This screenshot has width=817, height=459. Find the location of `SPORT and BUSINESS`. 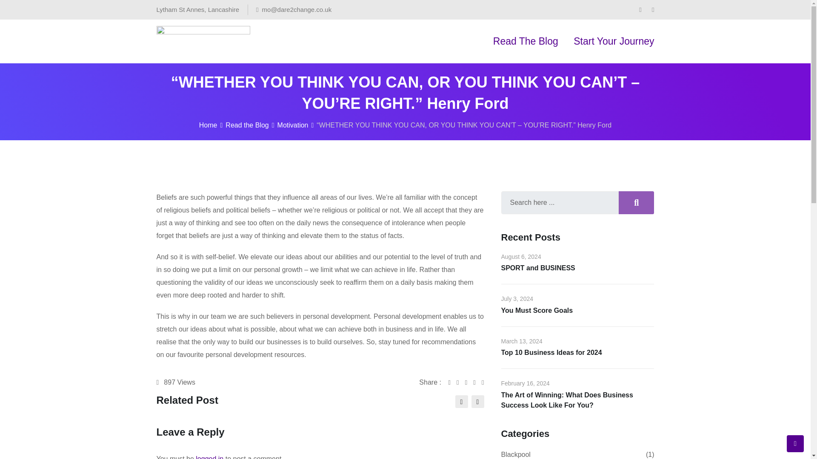

SPORT and BUSINESS is located at coordinates (538, 268).